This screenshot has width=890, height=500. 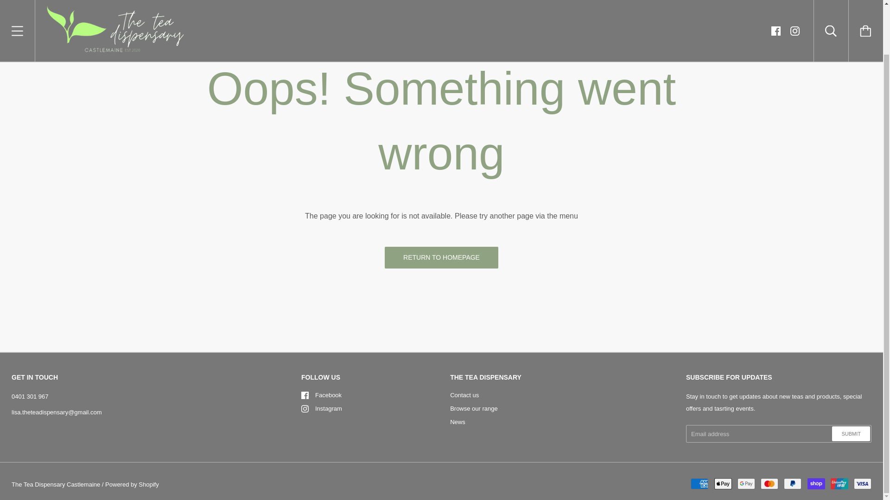 I want to click on Visa, so click(x=862, y=483).